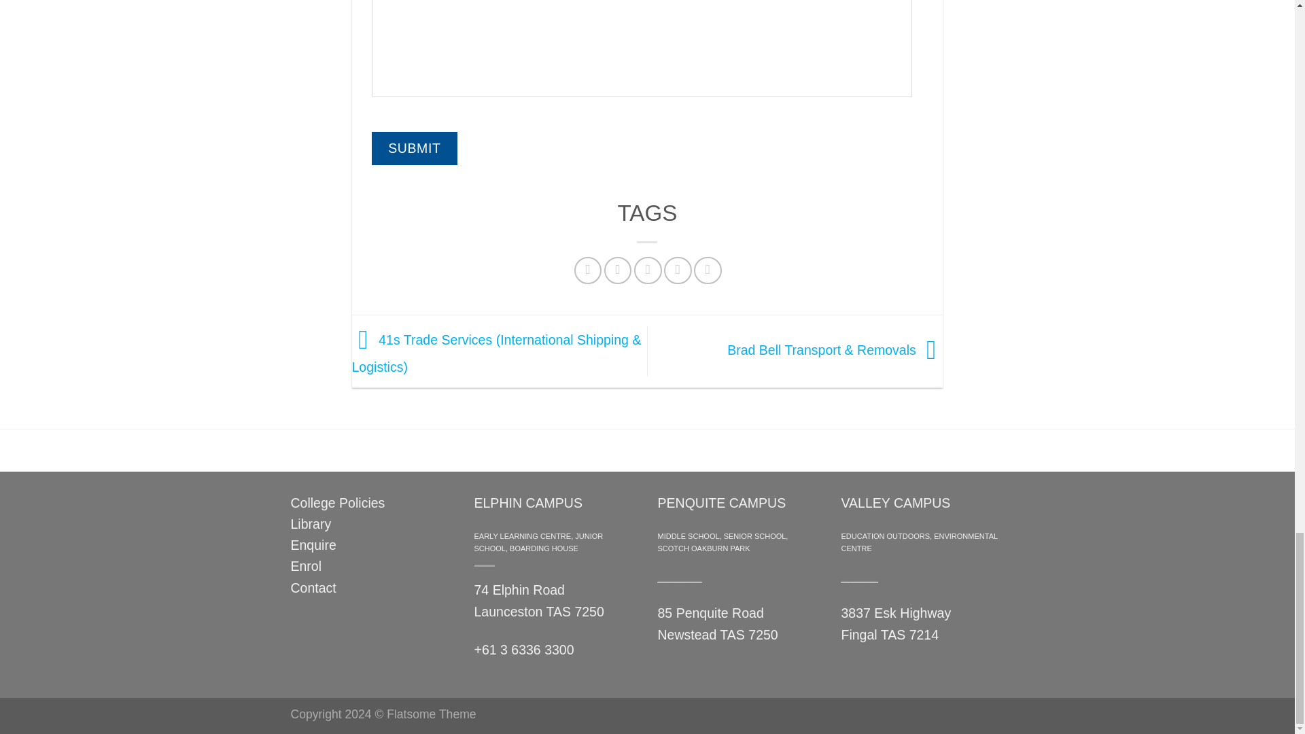 This screenshot has width=1305, height=734. What do you see at coordinates (307, 565) in the screenshot?
I see `Enrol` at bounding box center [307, 565].